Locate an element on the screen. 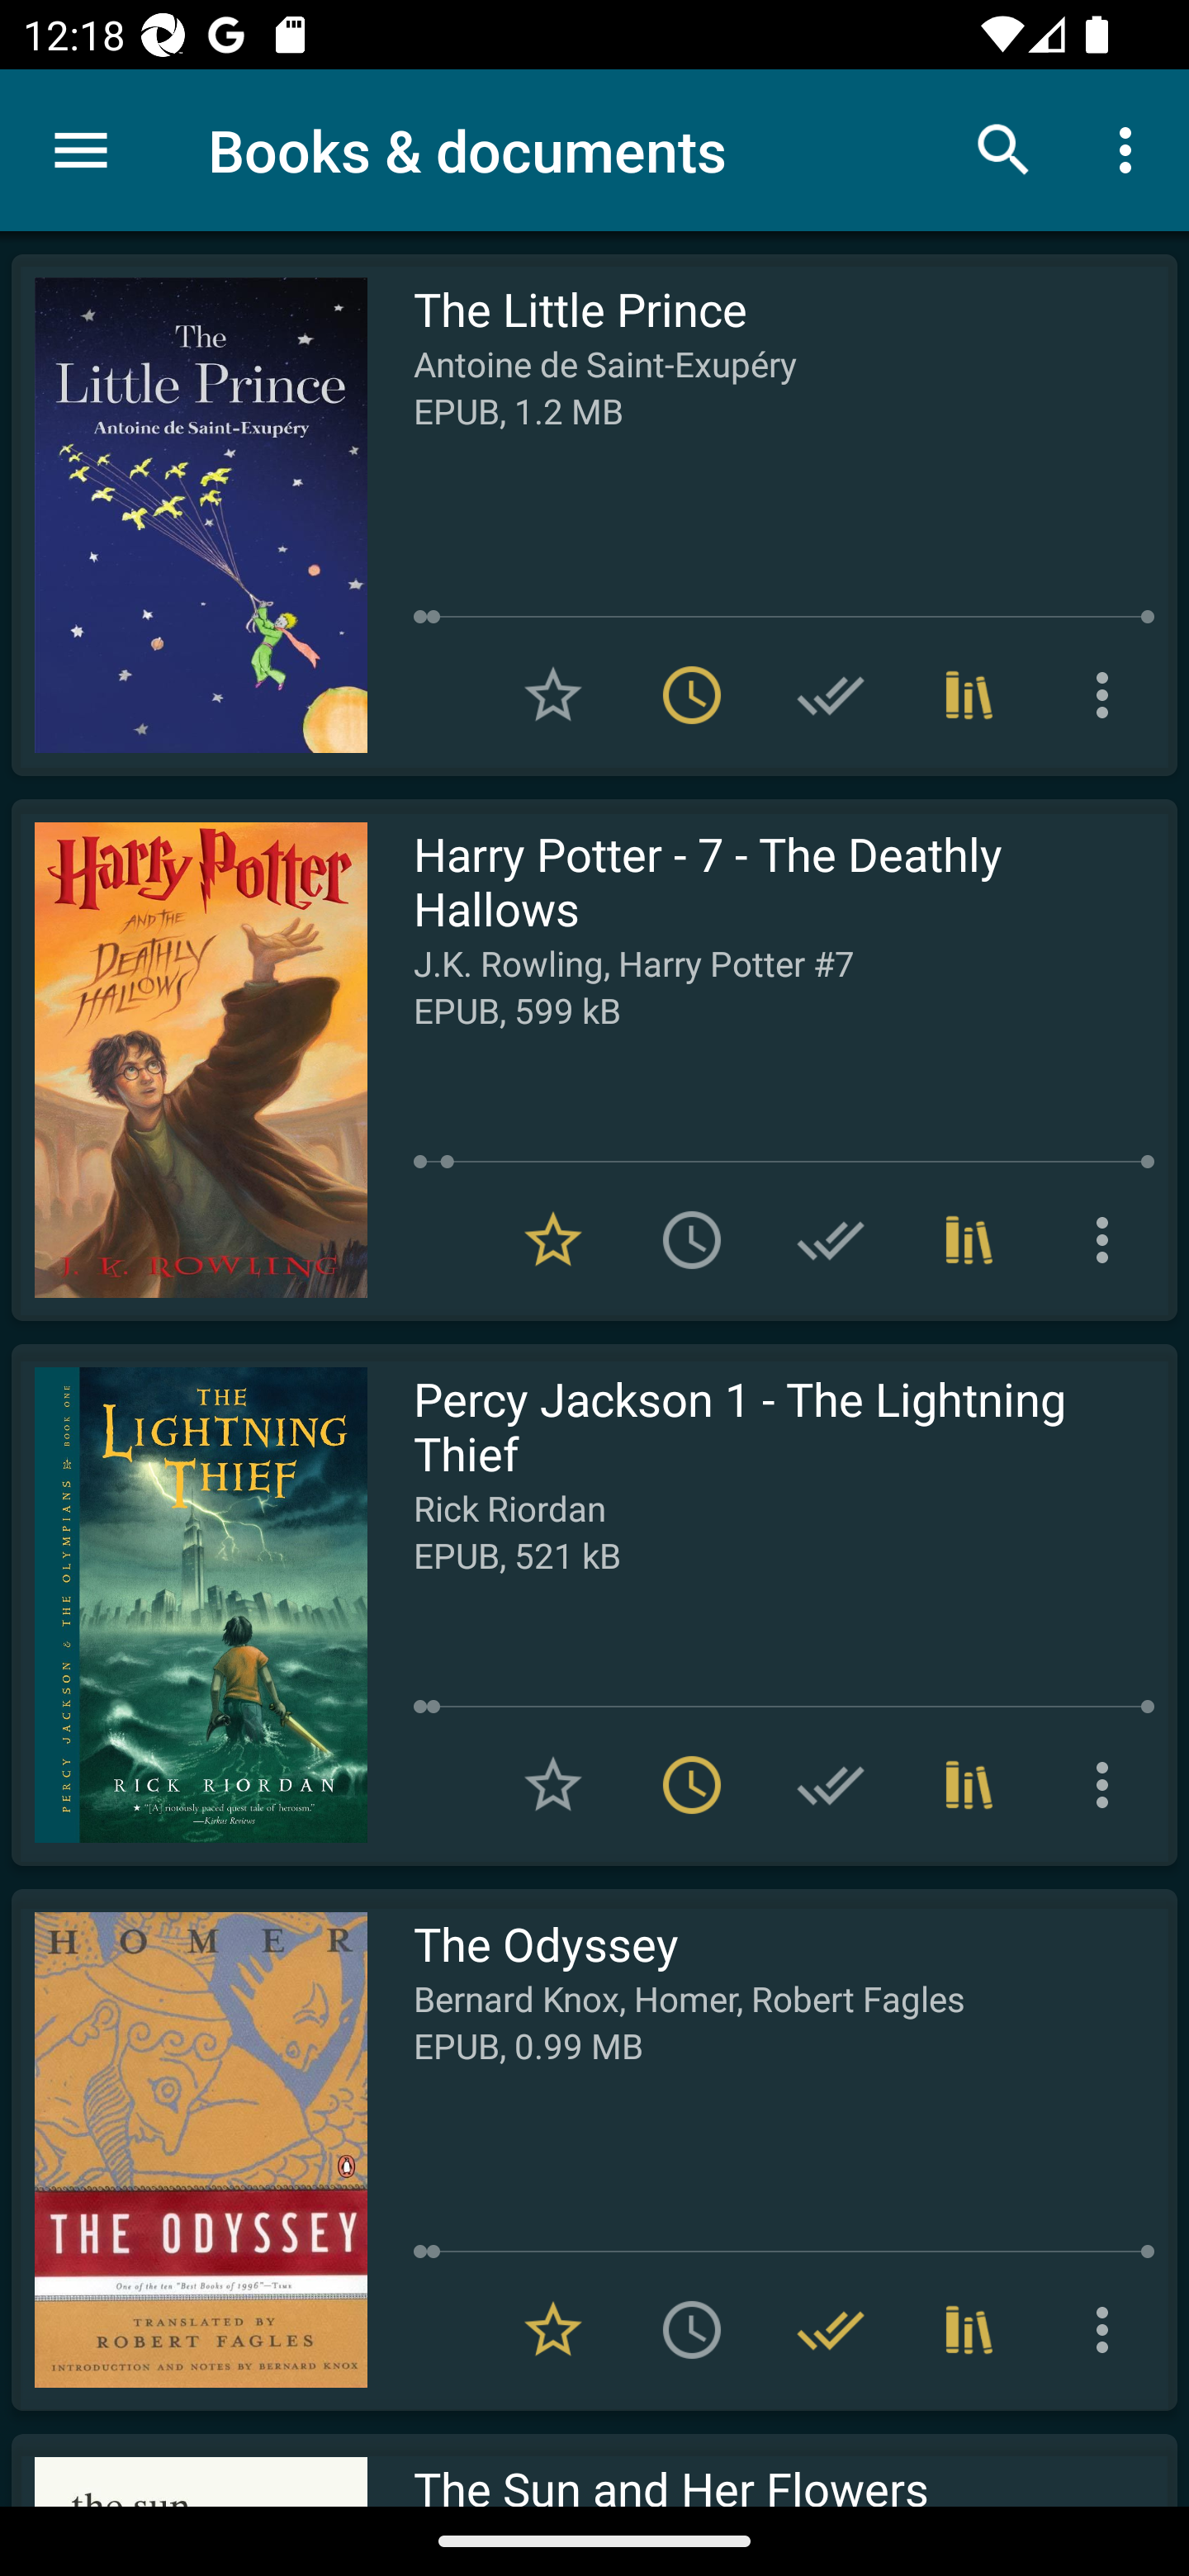 The height and width of the screenshot is (2576, 1189). More options is located at coordinates (1108, 1238).